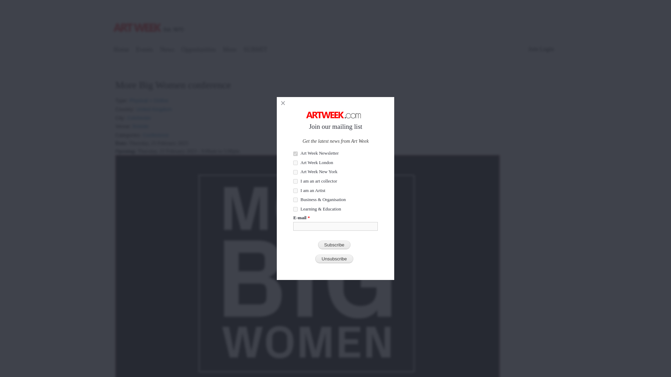 This screenshot has width=671, height=377. What do you see at coordinates (167, 50) in the screenshot?
I see `News` at bounding box center [167, 50].